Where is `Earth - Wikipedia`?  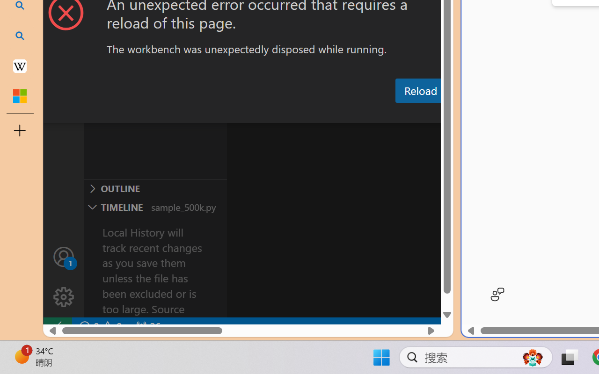
Earth - Wikipedia is located at coordinates (20, 65).